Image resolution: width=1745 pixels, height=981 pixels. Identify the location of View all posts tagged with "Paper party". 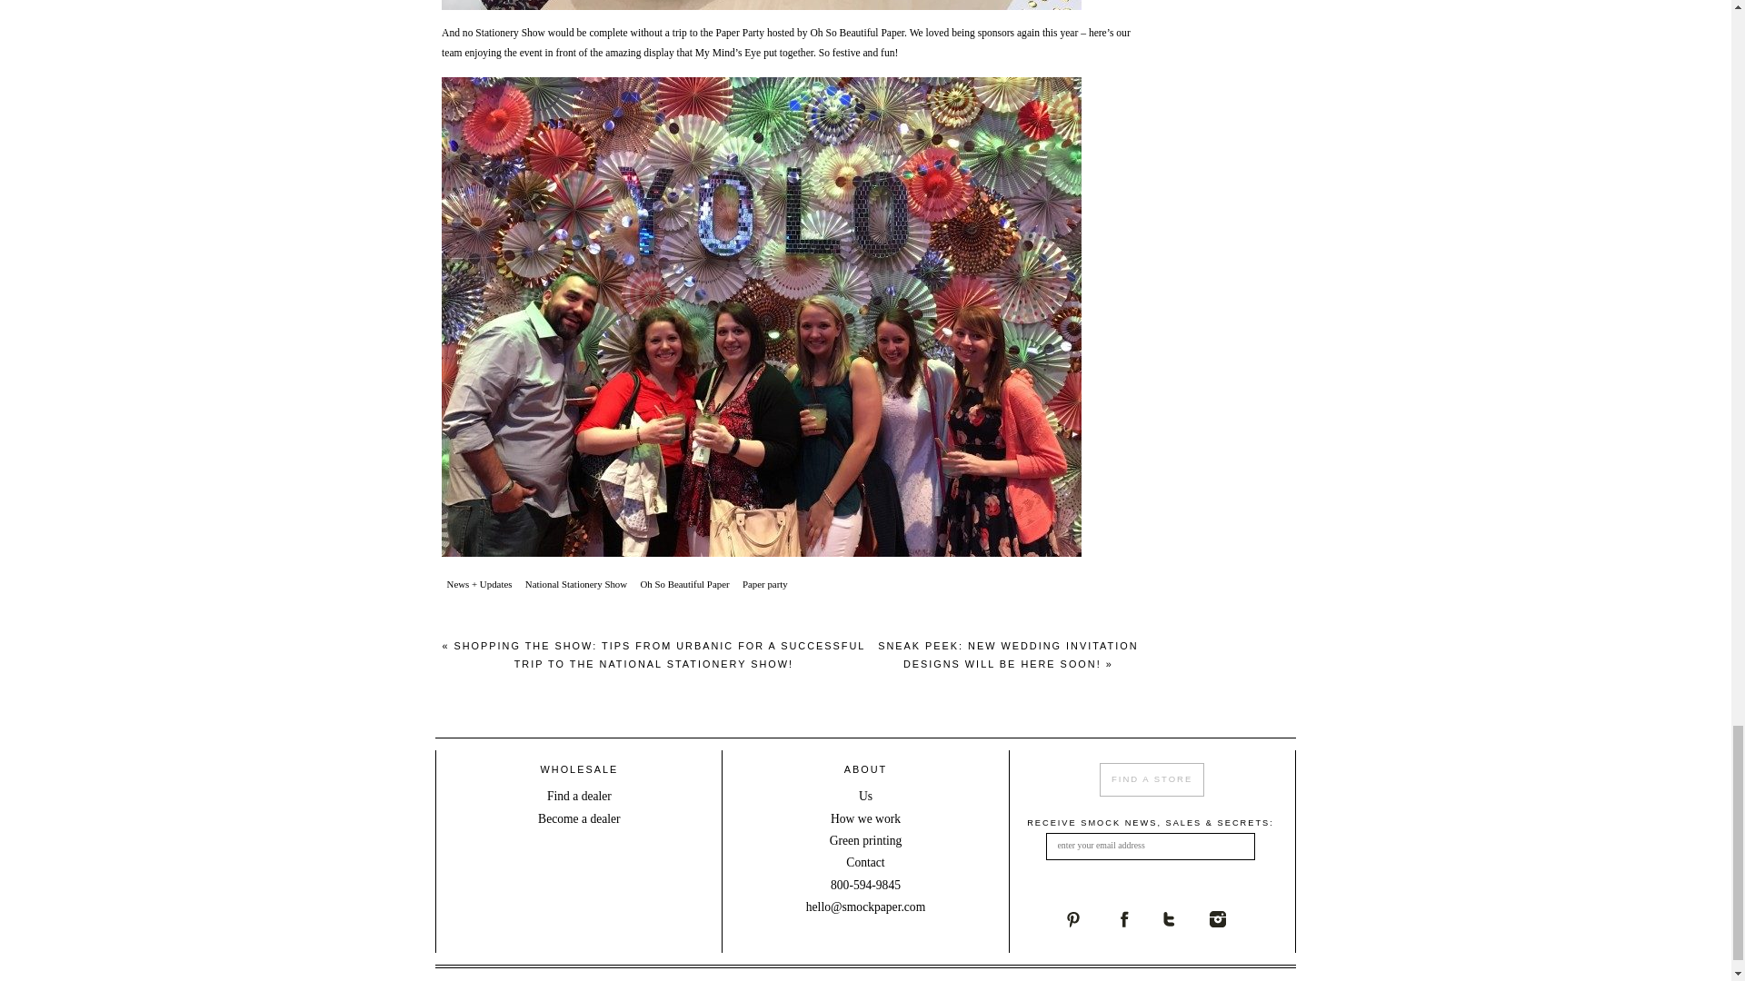
(763, 583).